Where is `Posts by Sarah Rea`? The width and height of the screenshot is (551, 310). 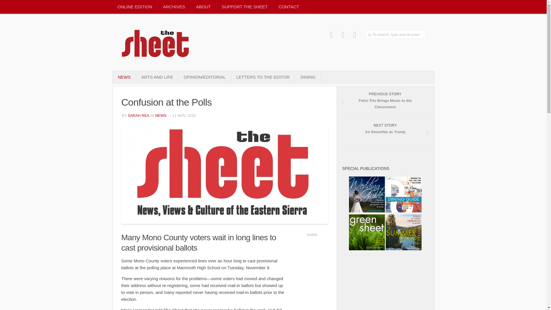
Posts by Sarah Rea is located at coordinates (263, 77).